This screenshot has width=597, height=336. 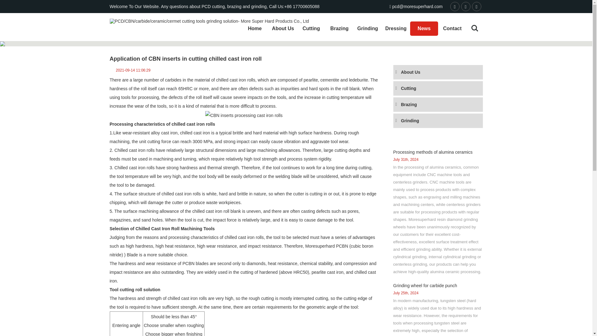 I want to click on pcd grinding, so click(x=195, y=264).